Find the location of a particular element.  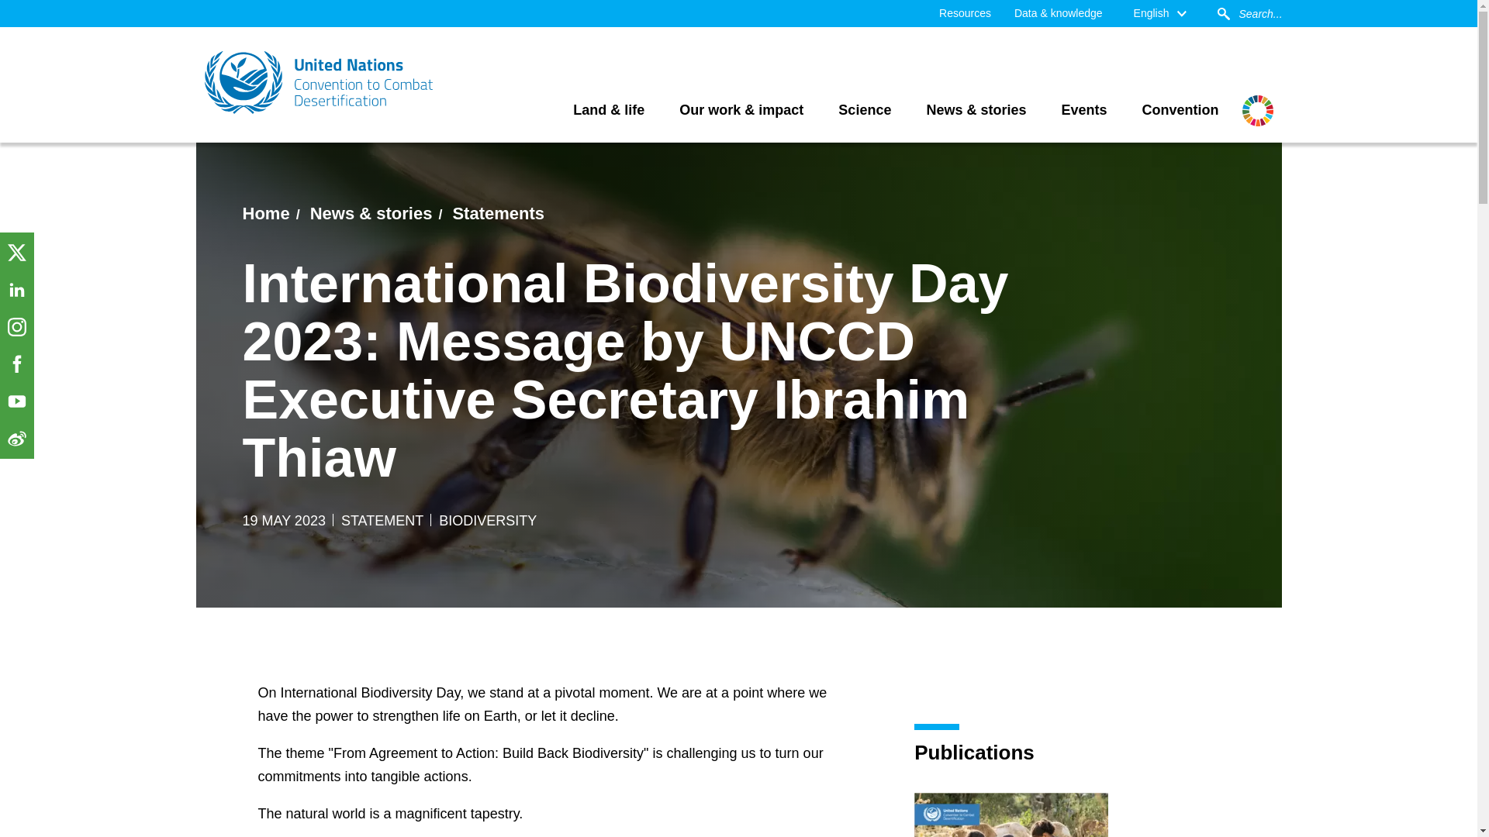

Convention is located at coordinates (1180, 111).